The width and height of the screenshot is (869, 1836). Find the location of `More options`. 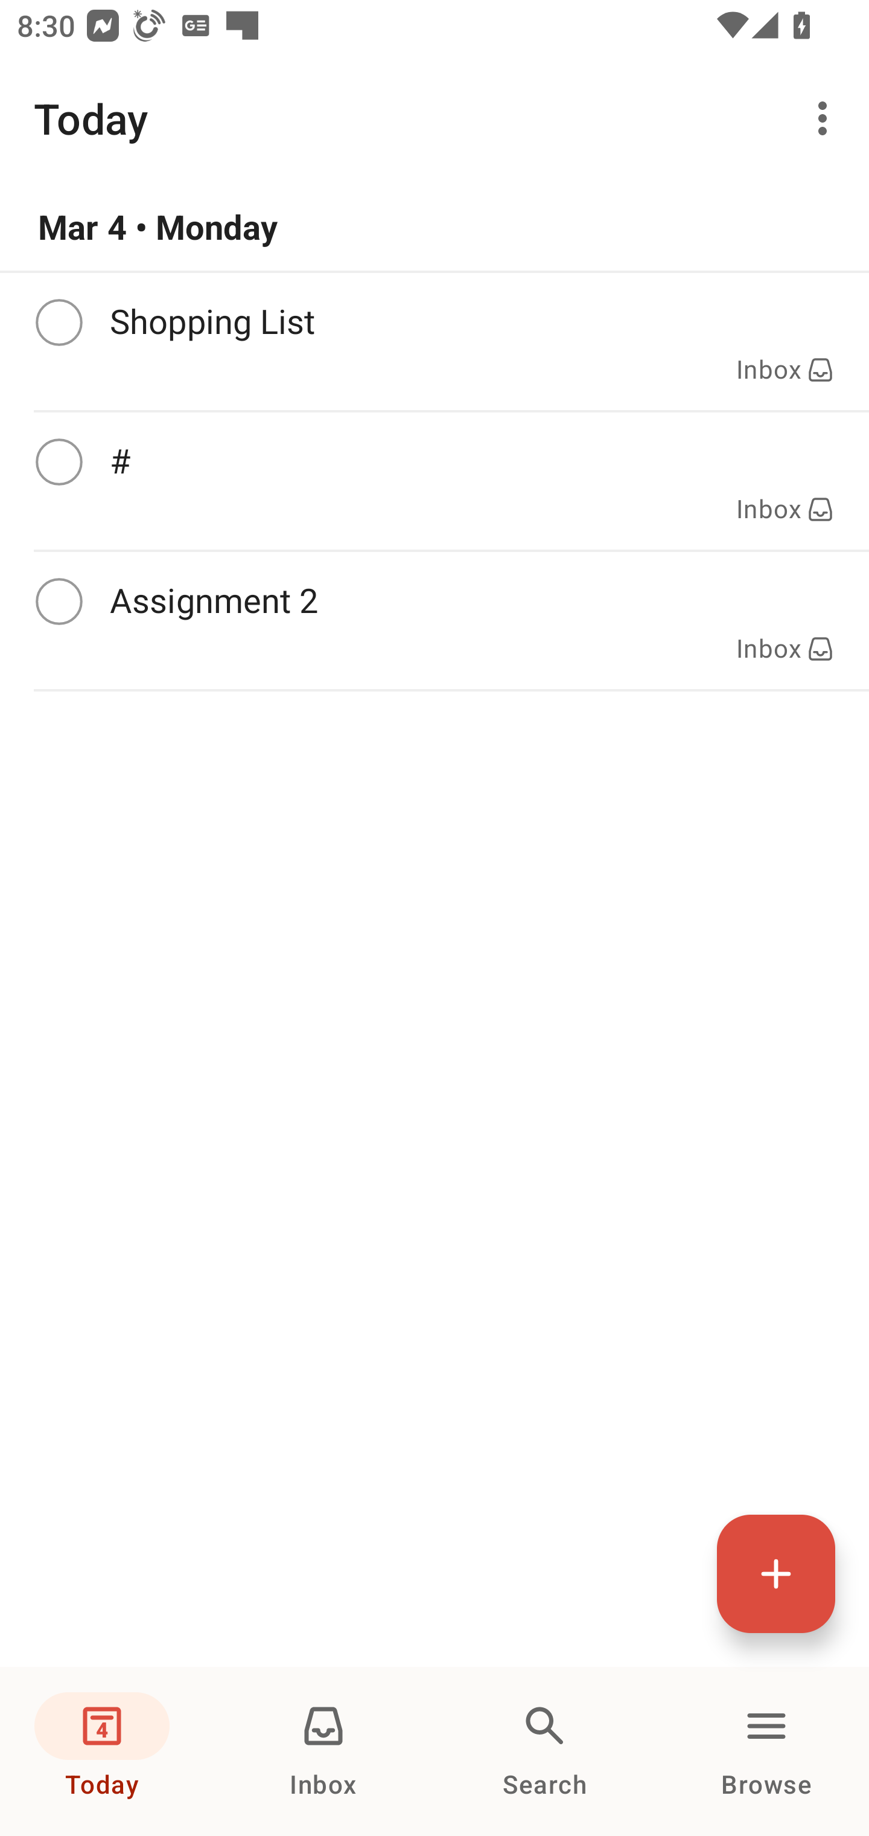

More options is located at coordinates (827, 118).